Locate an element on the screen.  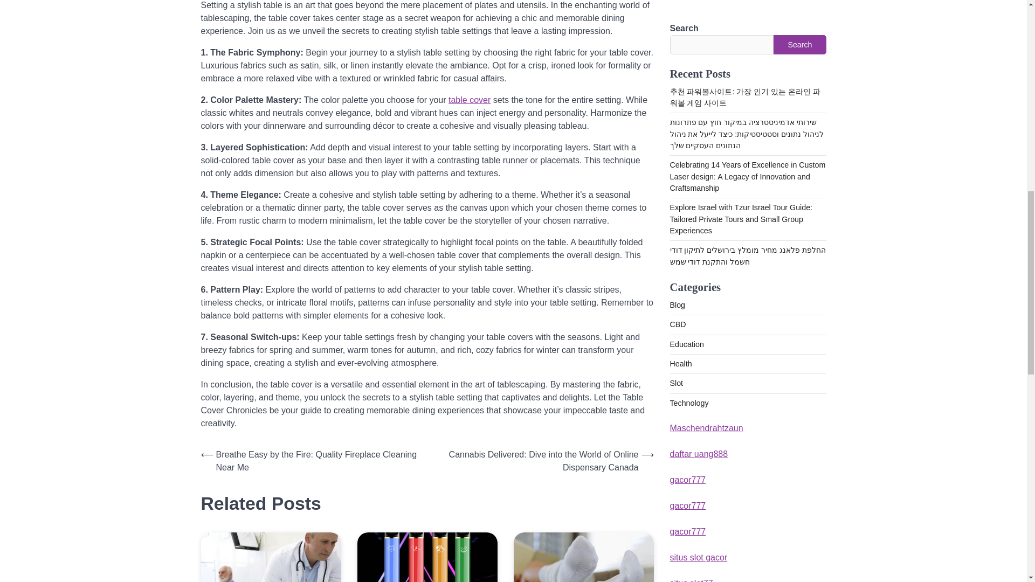
situs slot77 is located at coordinates (691, 127).